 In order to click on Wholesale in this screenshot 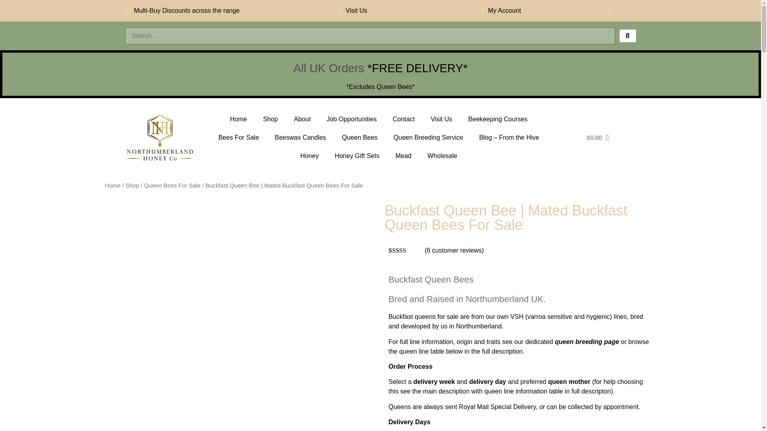, I will do `click(443, 156)`.